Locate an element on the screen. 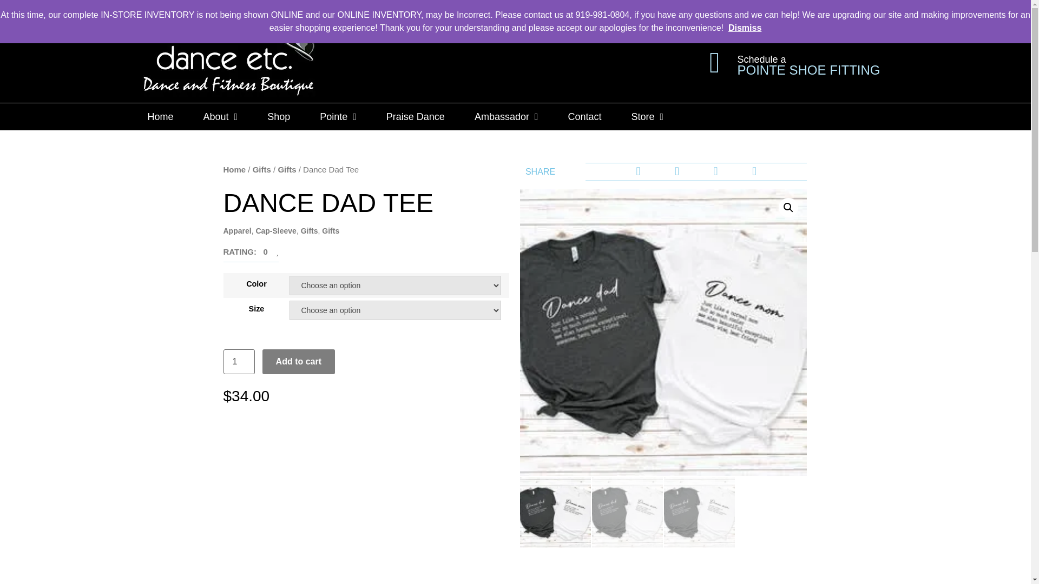 This screenshot has width=1039, height=584. Contact is located at coordinates (584, 117).